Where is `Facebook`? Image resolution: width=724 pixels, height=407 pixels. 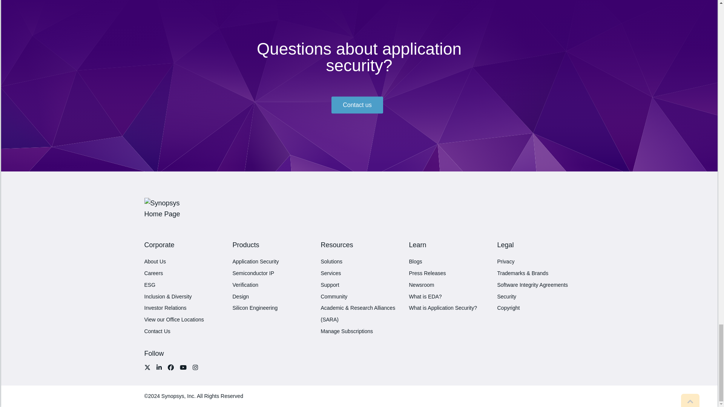
Facebook is located at coordinates (170, 367).